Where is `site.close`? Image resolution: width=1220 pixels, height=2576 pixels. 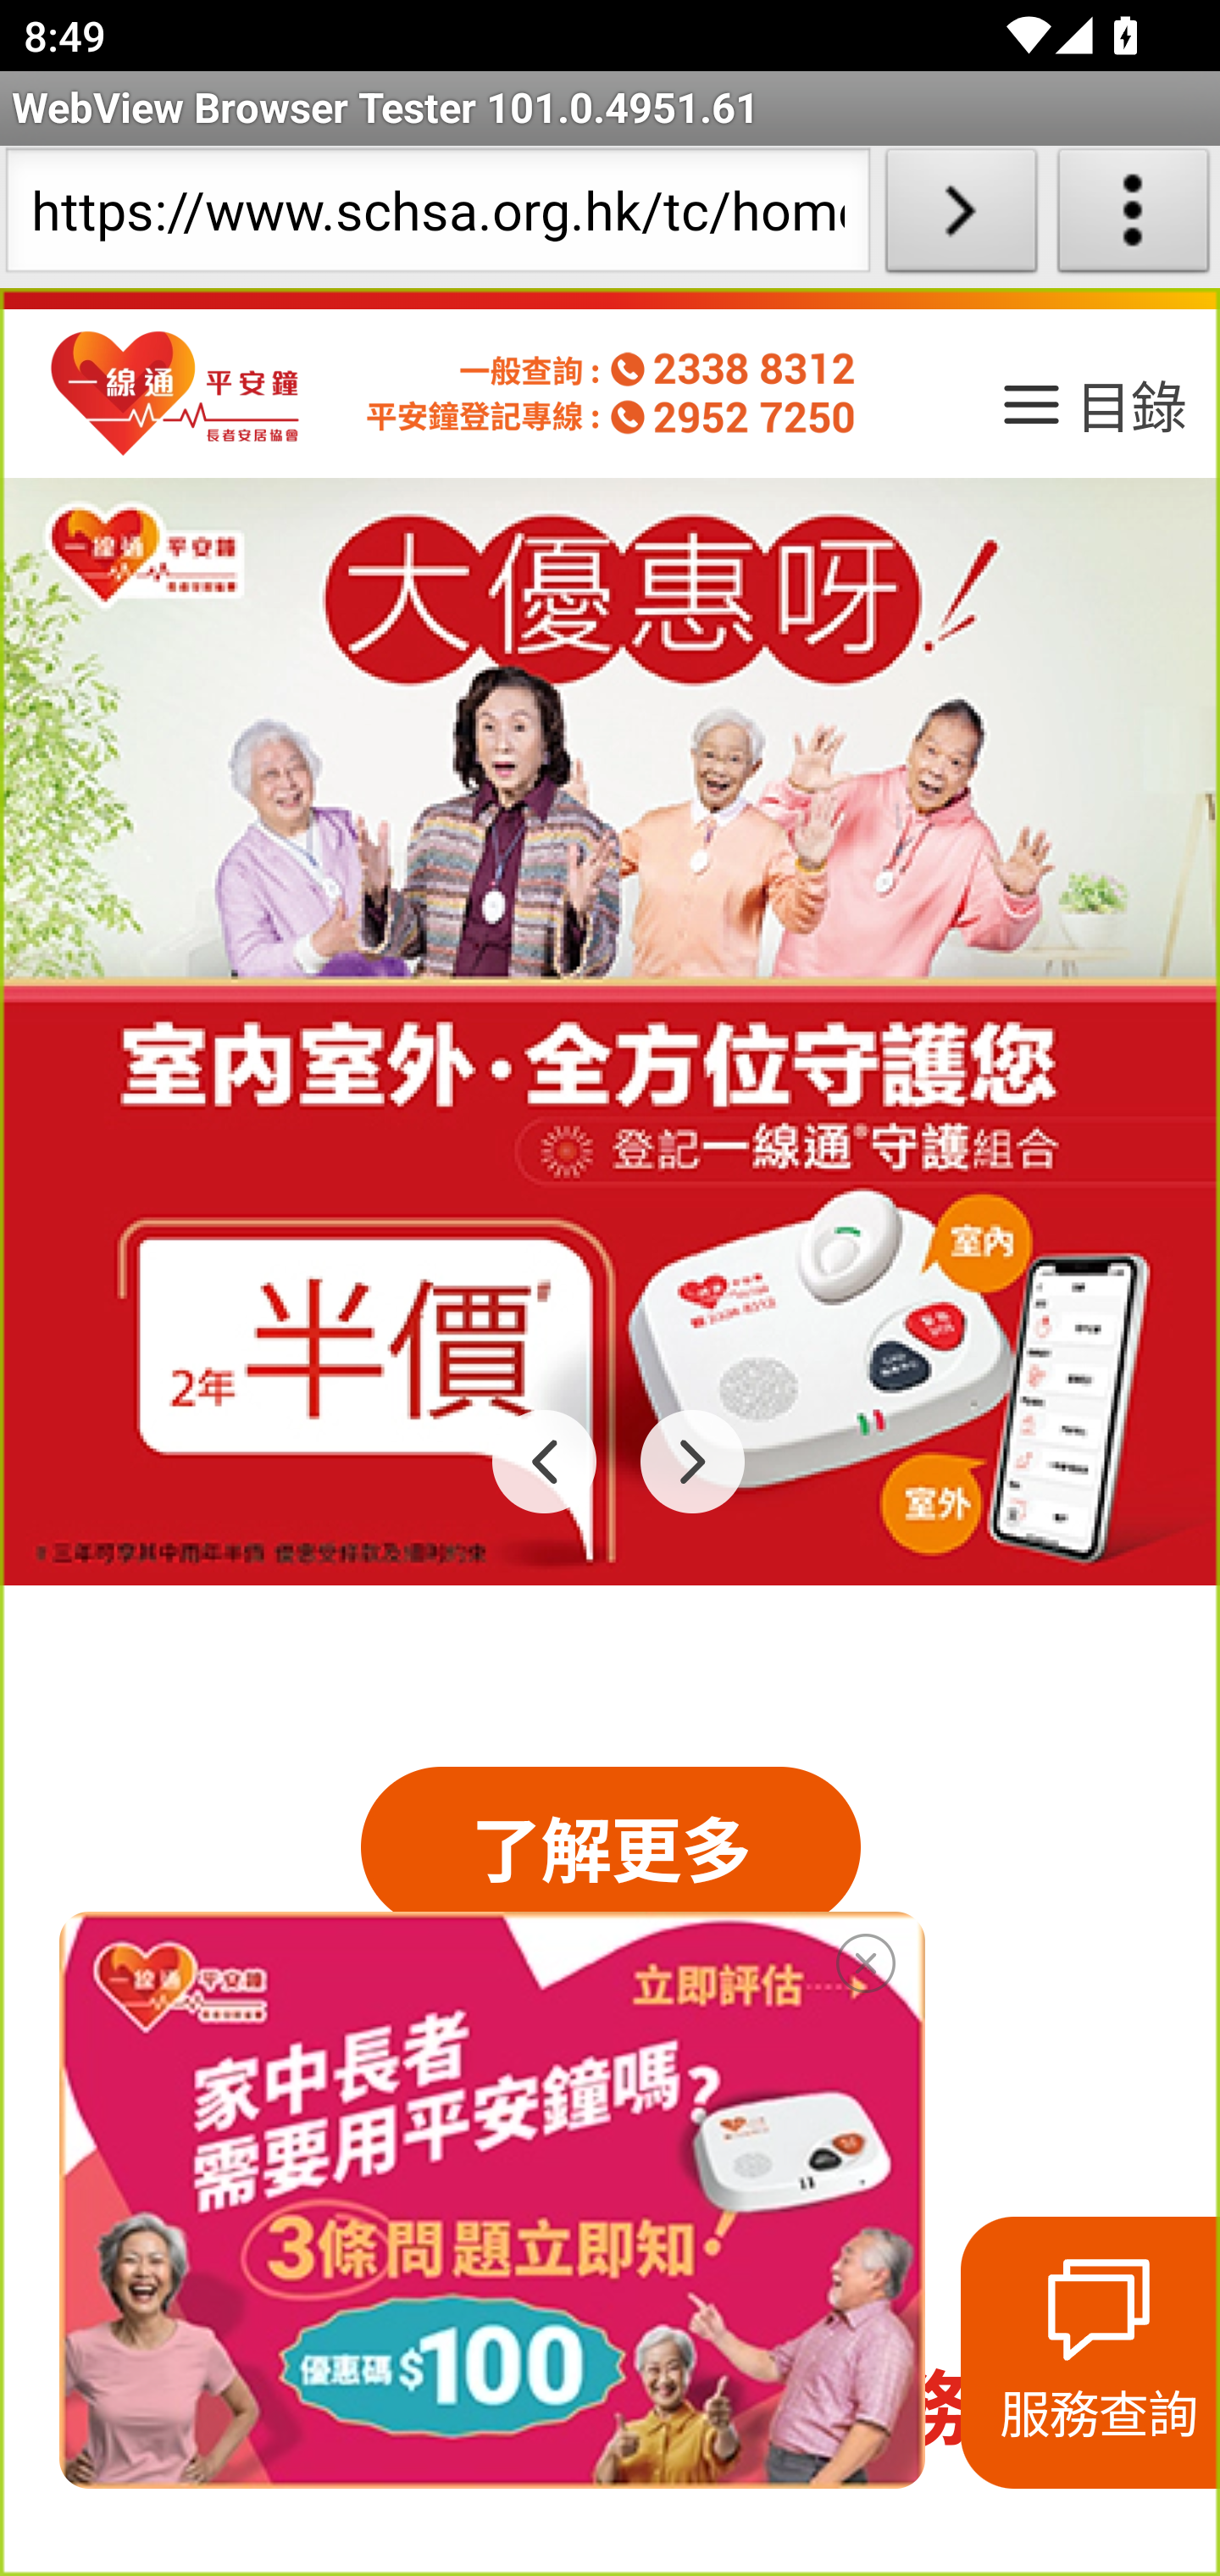 site.close is located at coordinates (865, 1957).